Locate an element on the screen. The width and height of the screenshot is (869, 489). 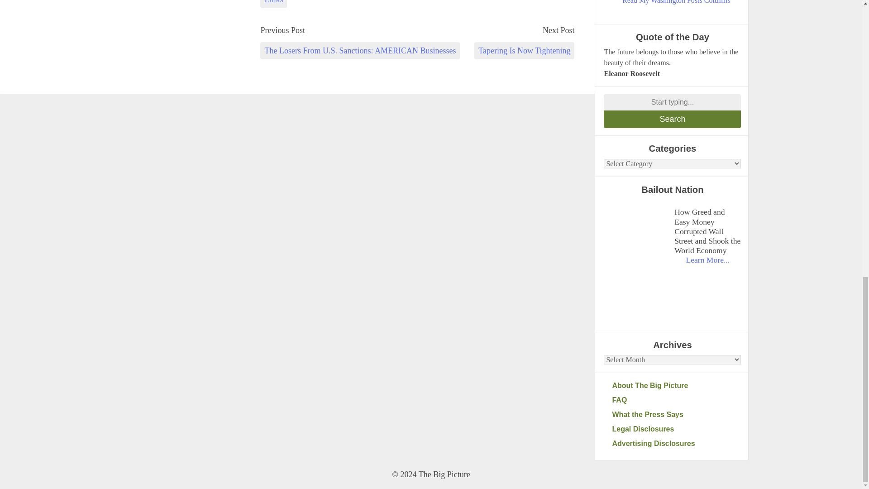
Legal Disclosures is located at coordinates (676, 429).